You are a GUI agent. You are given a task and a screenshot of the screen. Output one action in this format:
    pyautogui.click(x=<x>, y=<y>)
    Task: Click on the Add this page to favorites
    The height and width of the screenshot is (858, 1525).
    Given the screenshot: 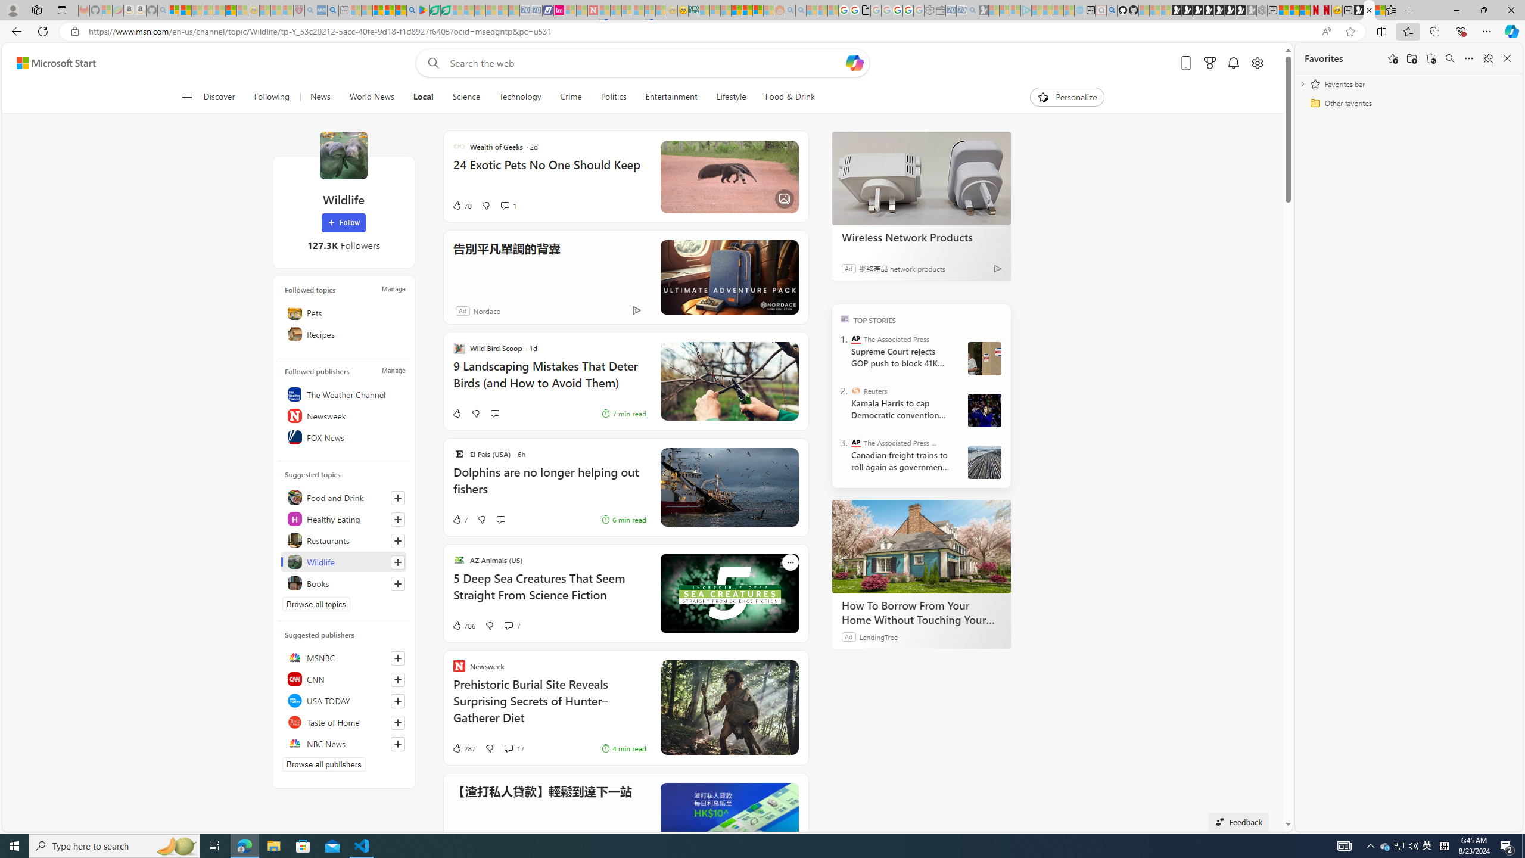 What is the action you would take?
    pyautogui.click(x=1393, y=58)
    